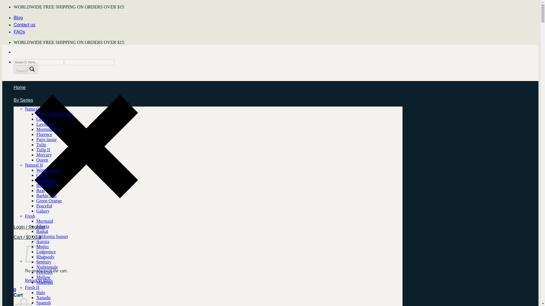  I want to click on Gem Series Colored Contact Lenses, so click(41, 119).